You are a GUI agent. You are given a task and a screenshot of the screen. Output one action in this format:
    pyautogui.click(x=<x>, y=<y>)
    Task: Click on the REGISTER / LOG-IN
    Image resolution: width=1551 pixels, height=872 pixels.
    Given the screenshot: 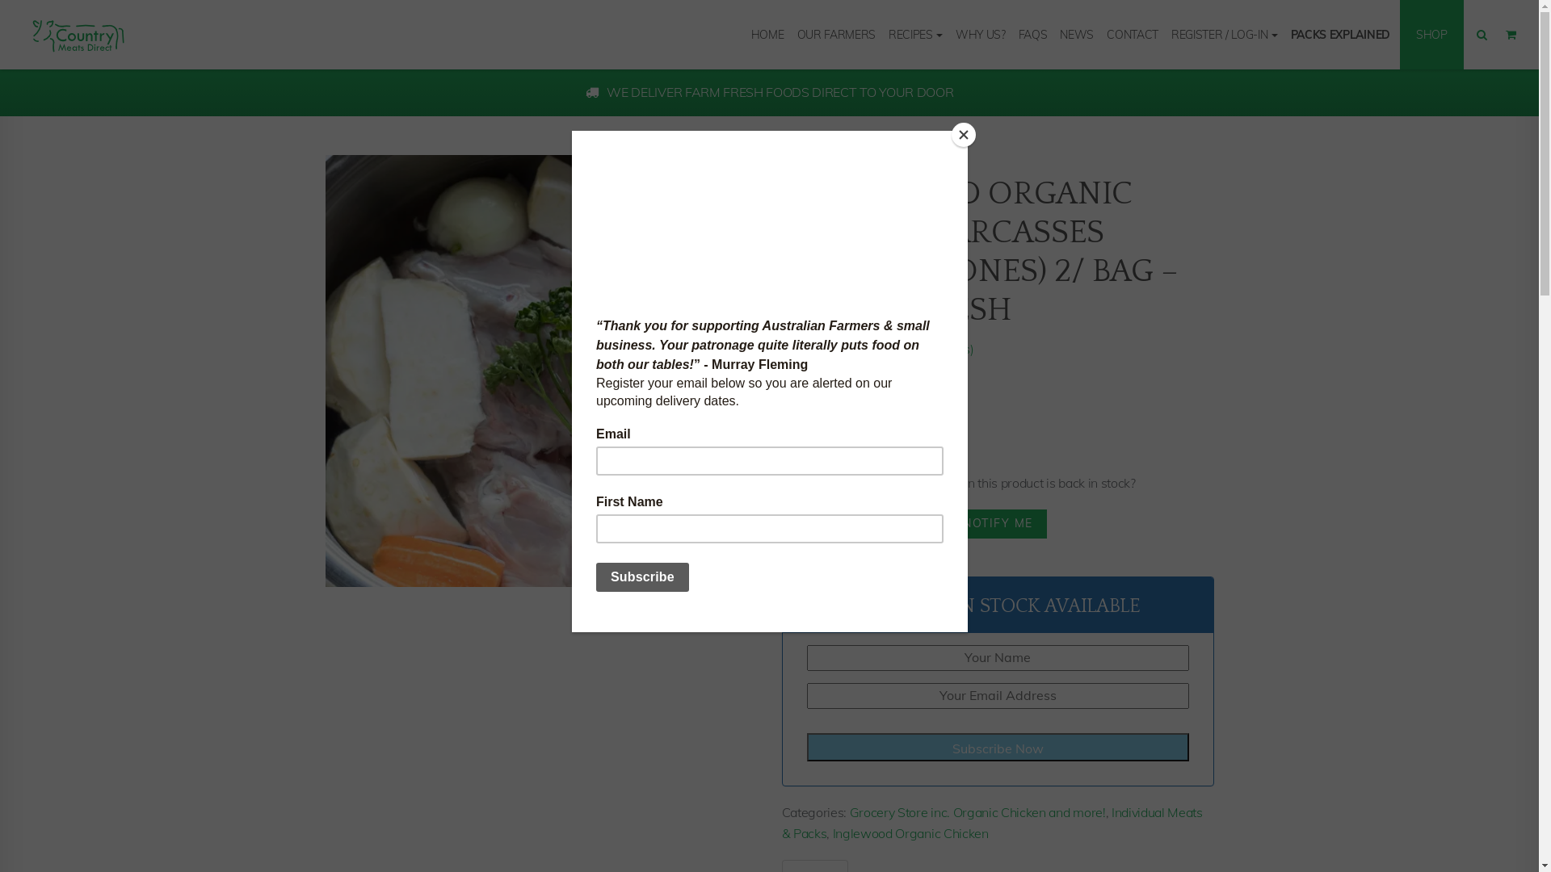 What is the action you would take?
    pyautogui.click(x=1225, y=35)
    